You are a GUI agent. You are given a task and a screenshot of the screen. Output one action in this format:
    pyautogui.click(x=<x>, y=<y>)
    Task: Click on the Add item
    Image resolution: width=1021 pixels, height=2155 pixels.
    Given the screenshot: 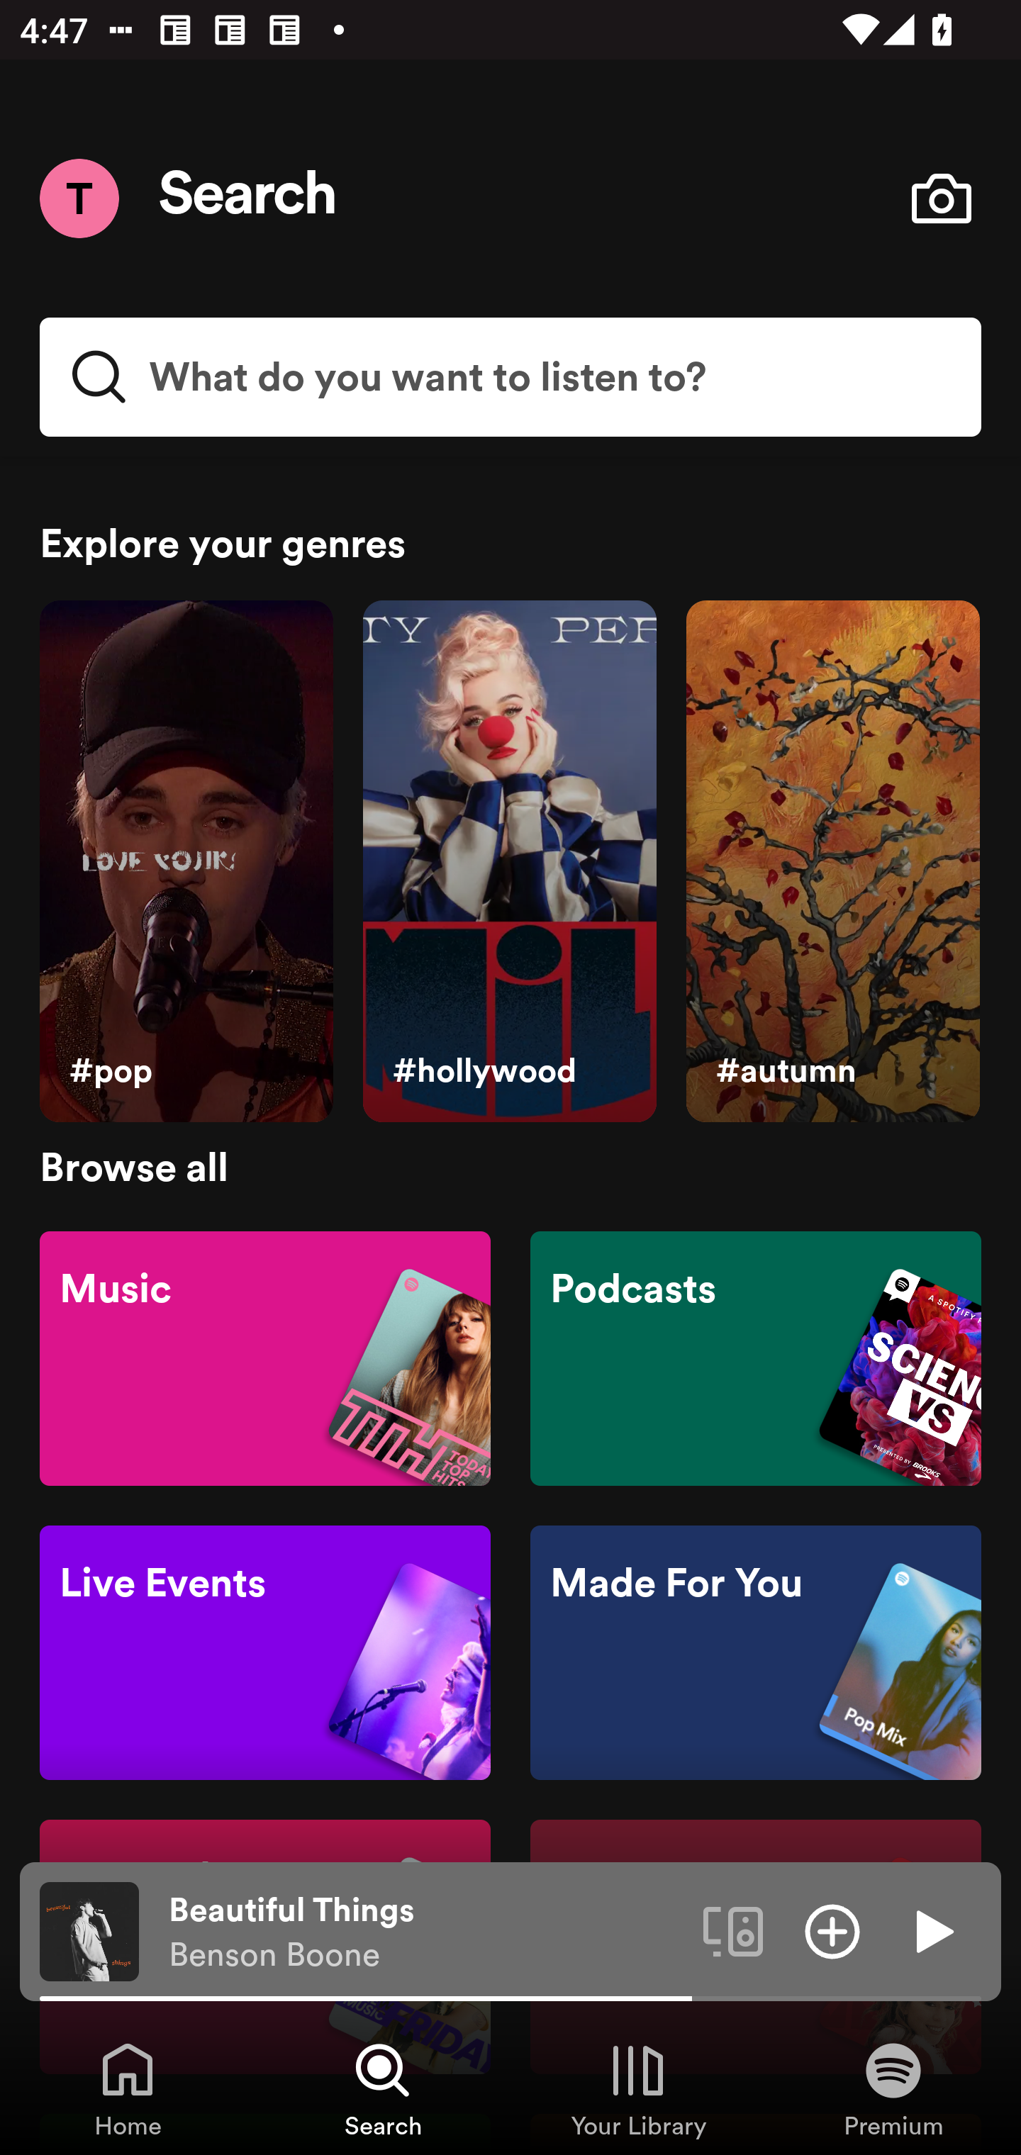 What is the action you would take?
    pyautogui.click(x=832, y=1930)
    